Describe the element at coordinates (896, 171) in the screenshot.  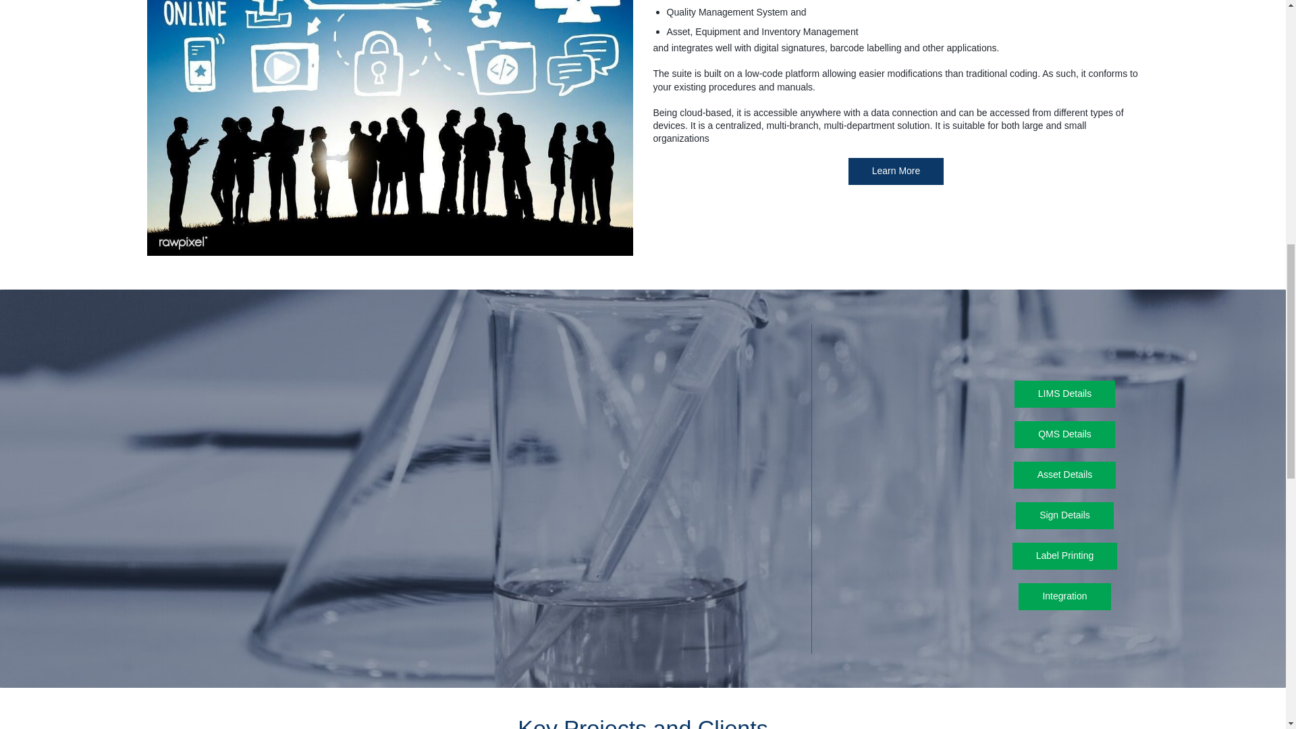
I see `Read more on CSS` at that location.